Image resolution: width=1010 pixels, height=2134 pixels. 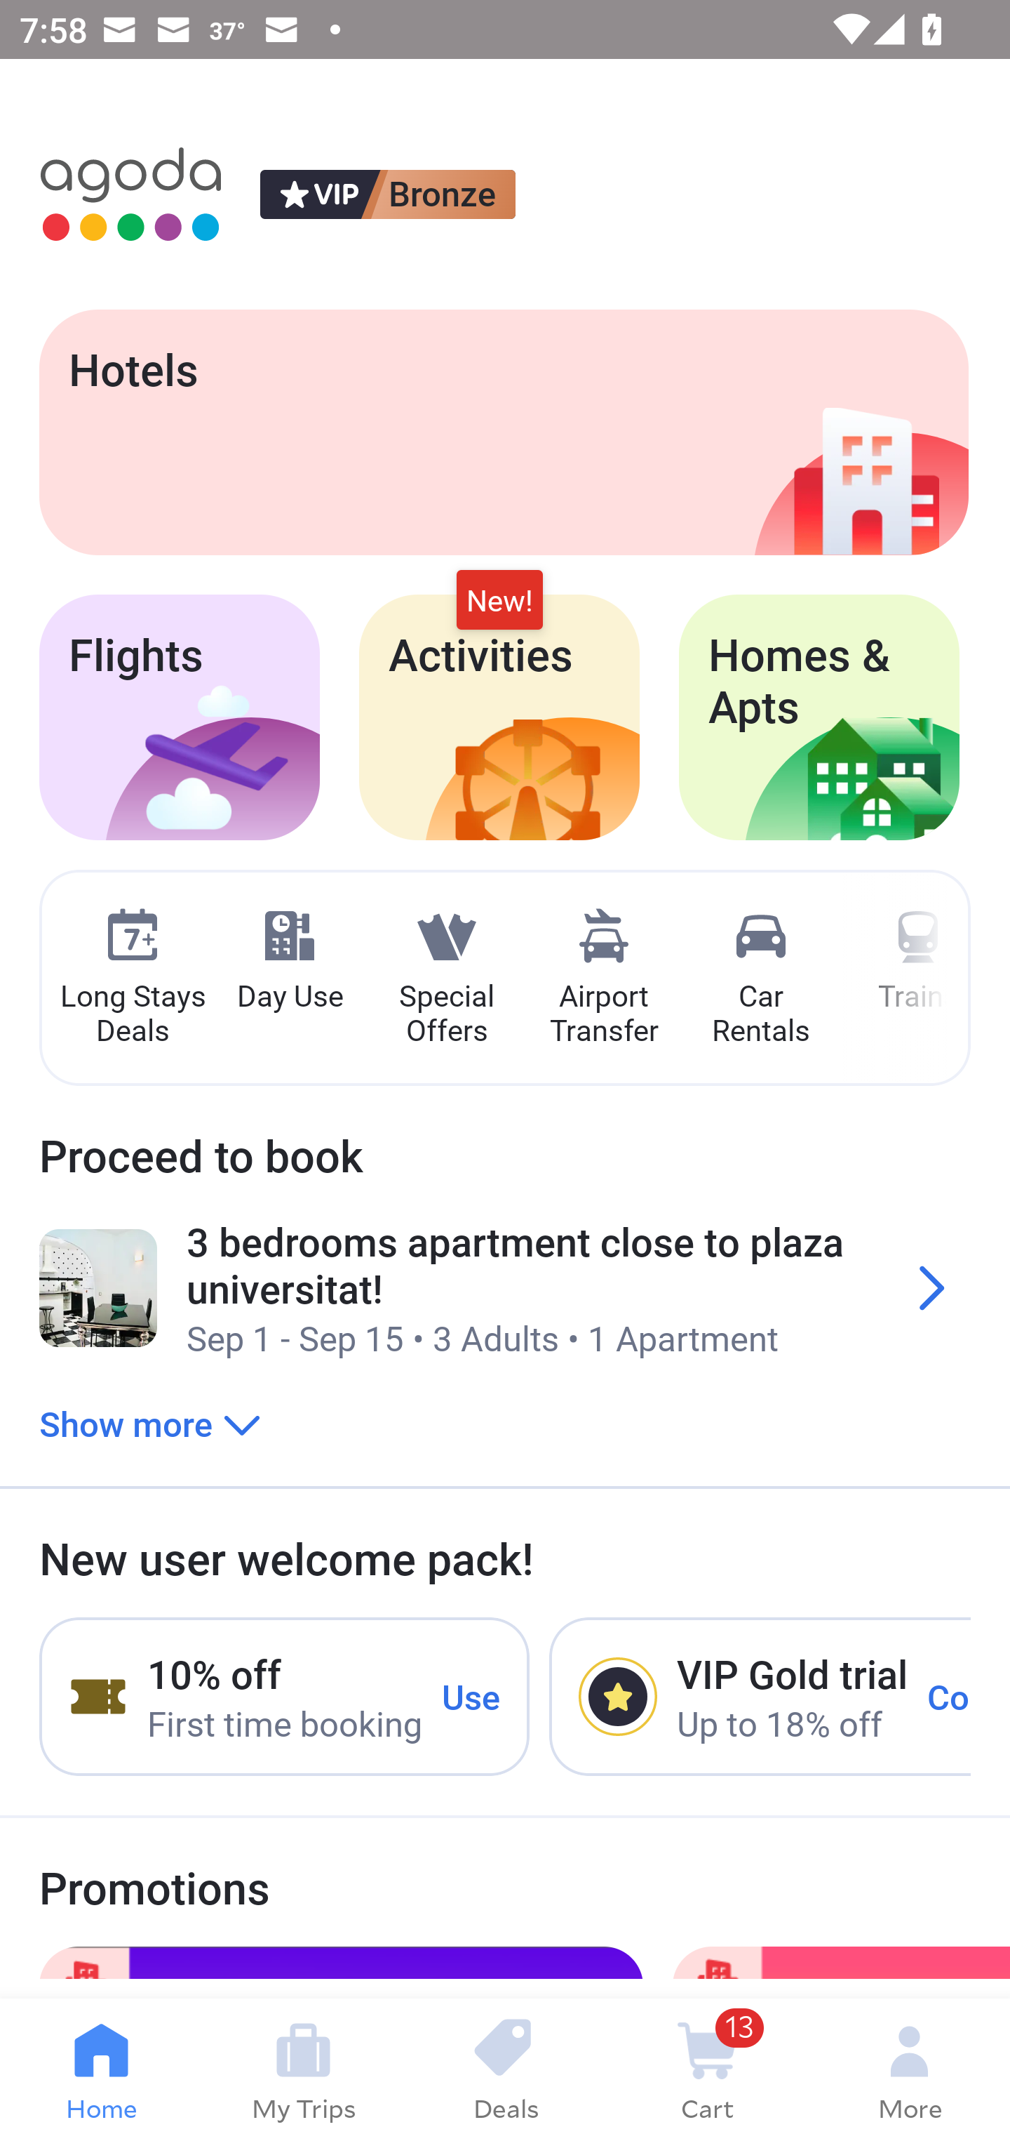 What do you see at coordinates (150, 1423) in the screenshot?
I see `Show more` at bounding box center [150, 1423].